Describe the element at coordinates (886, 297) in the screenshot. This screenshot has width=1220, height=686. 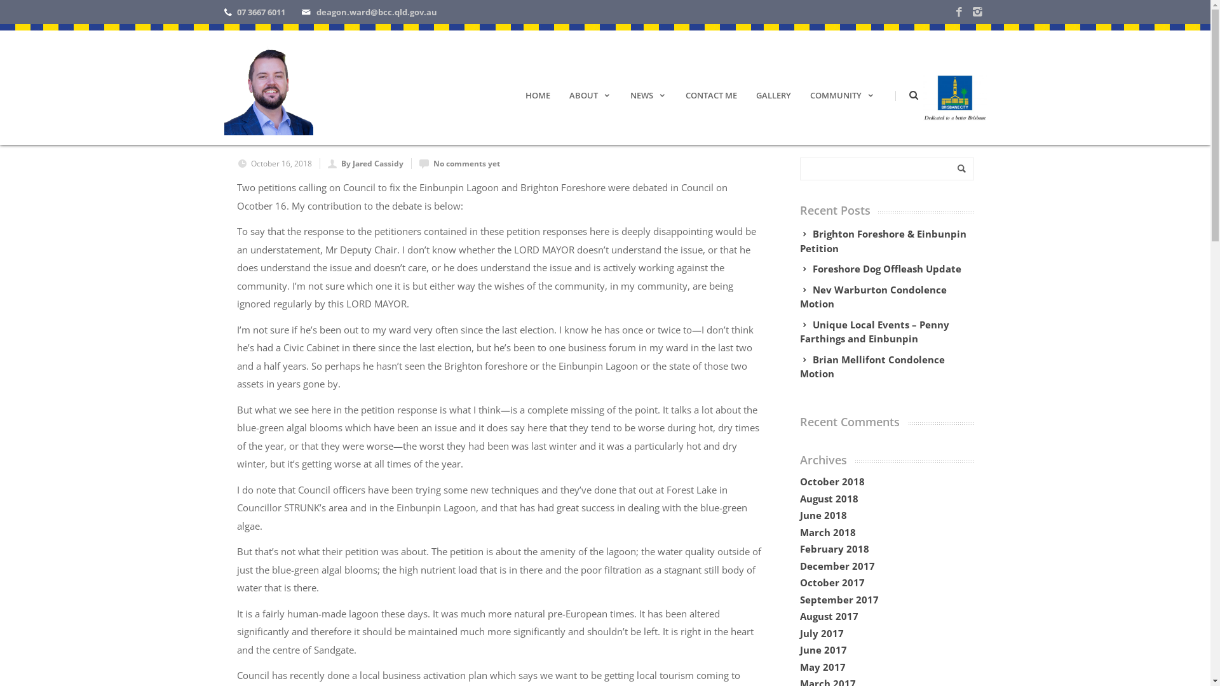
I see `Nev Warburton Condolence Motion` at that location.